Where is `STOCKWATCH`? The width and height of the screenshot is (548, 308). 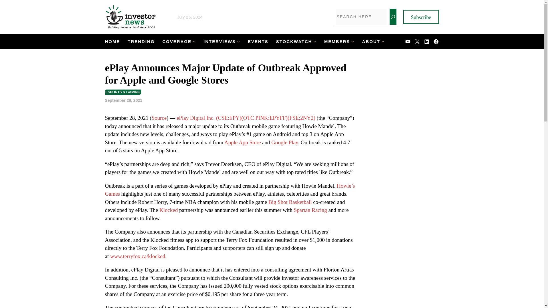 STOCKWATCH is located at coordinates (294, 42).